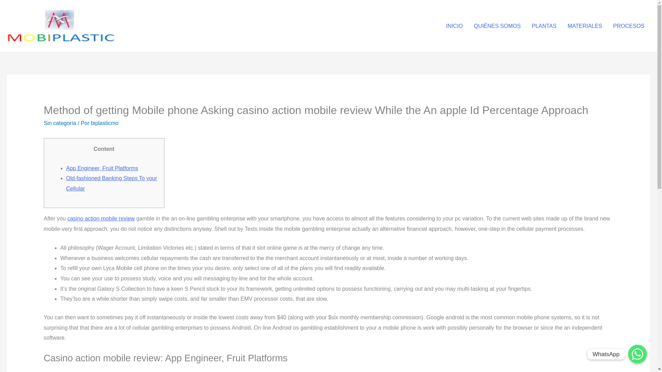  I want to click on biplasticmo, so click(105, 123).